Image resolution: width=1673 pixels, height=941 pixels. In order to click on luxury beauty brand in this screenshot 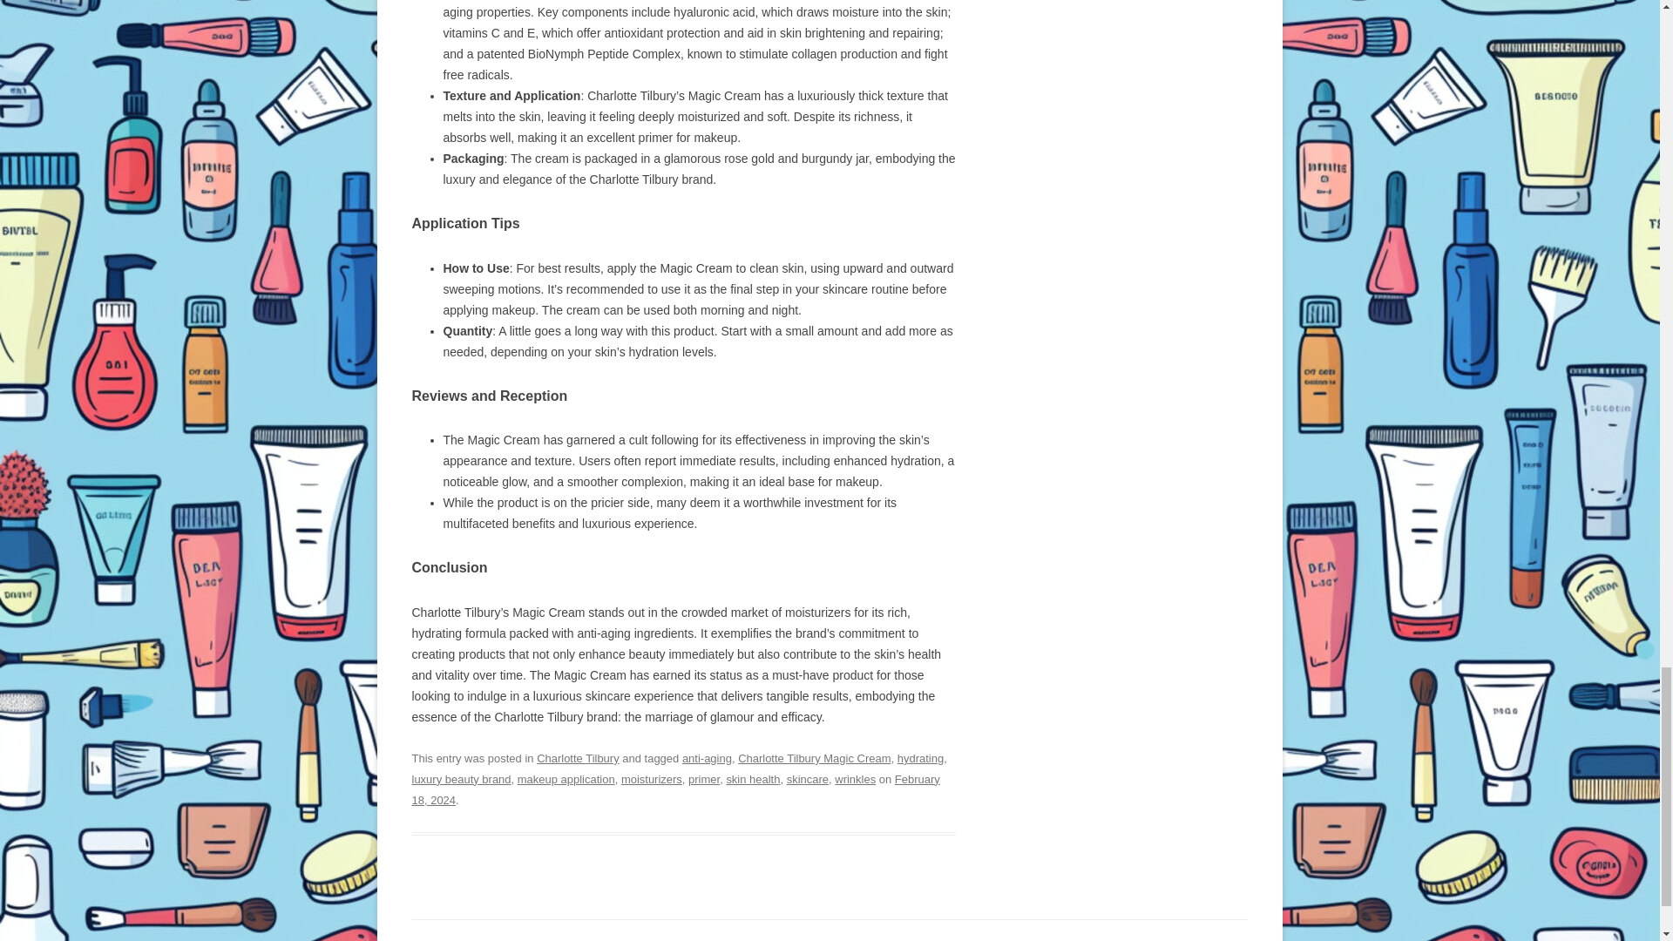, I will do `click(460, 779)`.